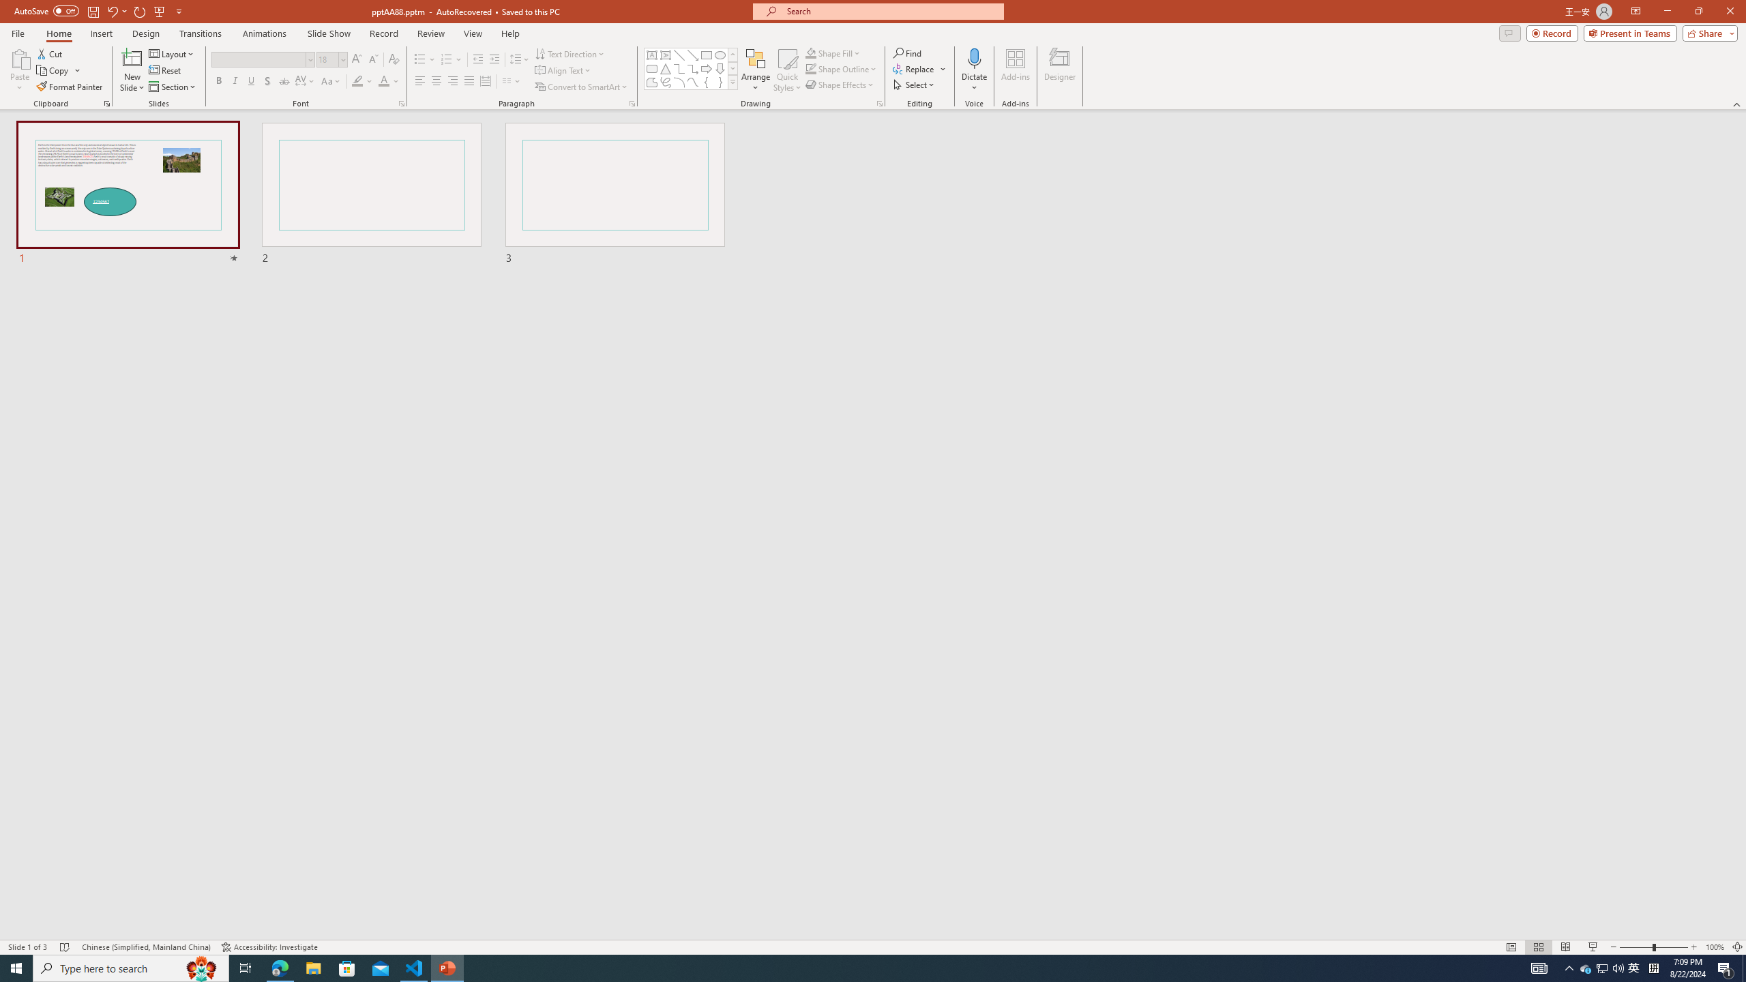 The height and width of the screenshot is (982, 1746). I want to click on Dictate, so click(974, 70).